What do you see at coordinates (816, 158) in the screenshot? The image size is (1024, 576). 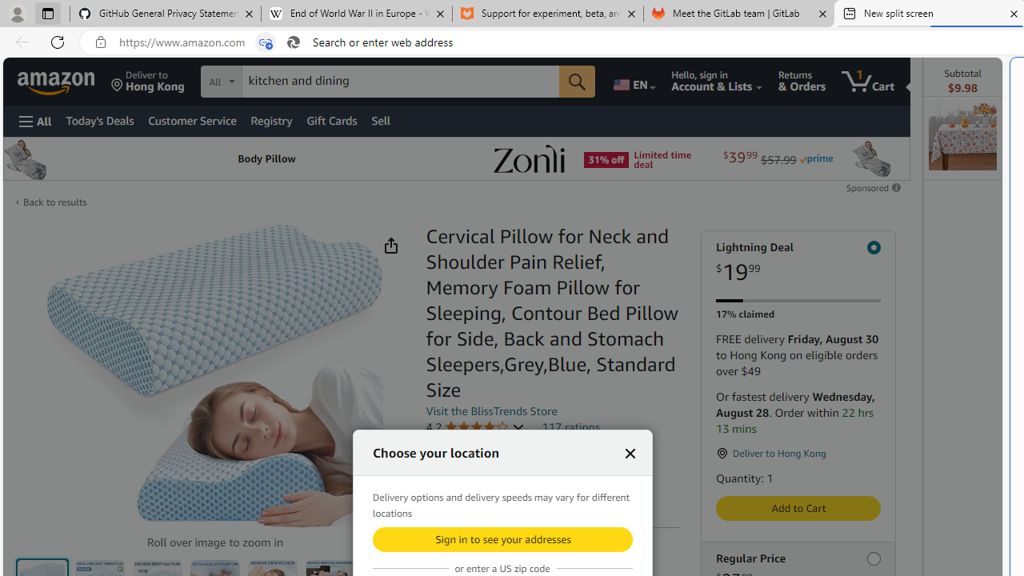 I see `Prime` at bounding box center [816, 158].